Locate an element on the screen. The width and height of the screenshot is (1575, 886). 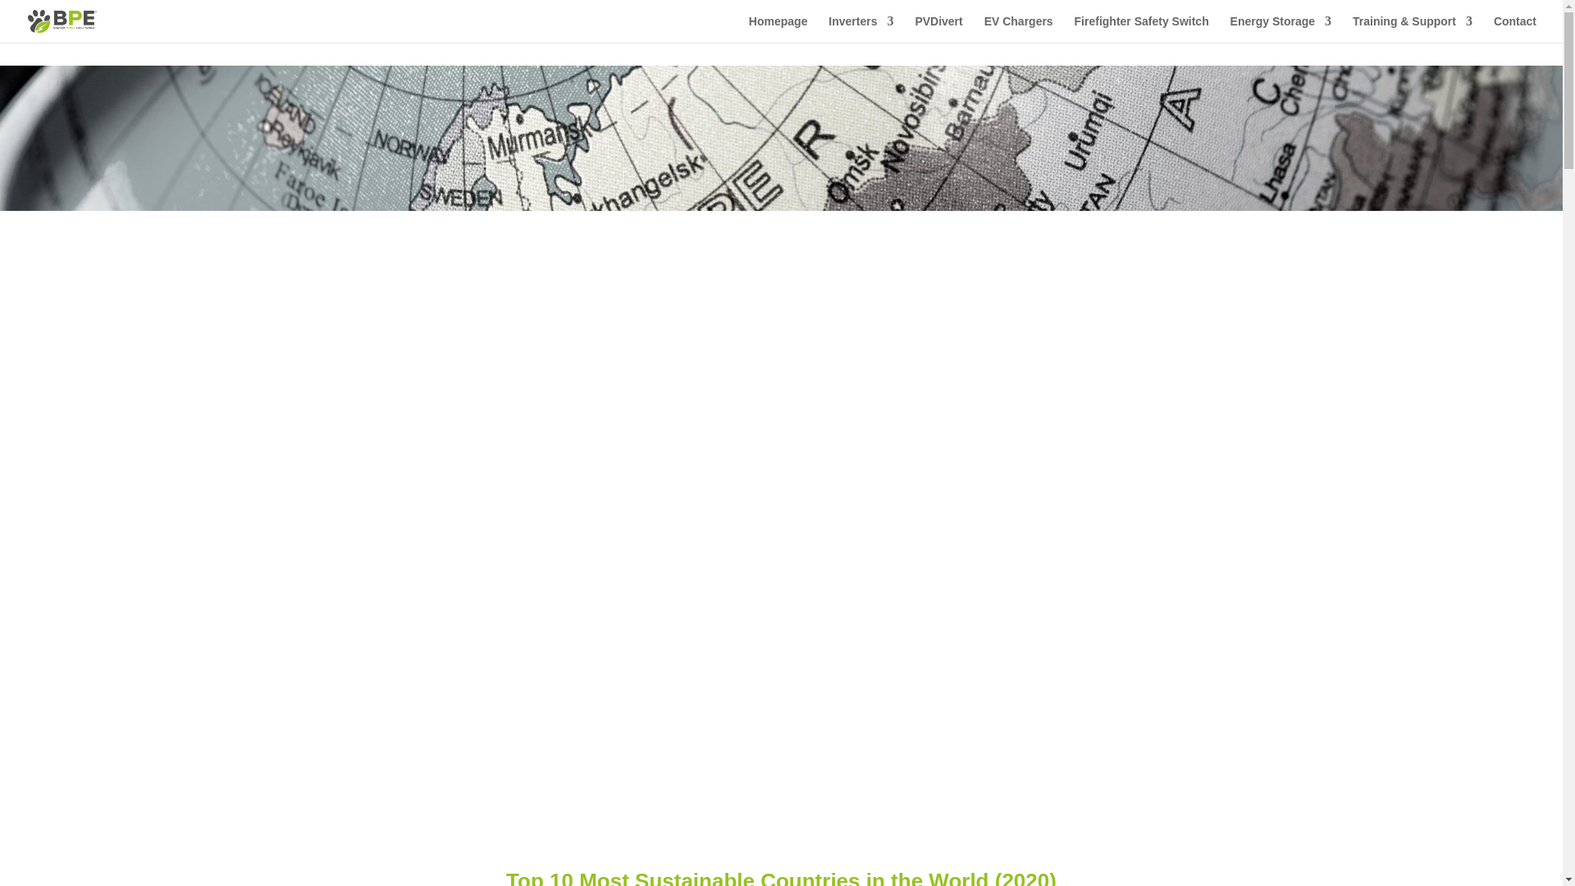
EV Chargers is located at coordinates (1019, 29).